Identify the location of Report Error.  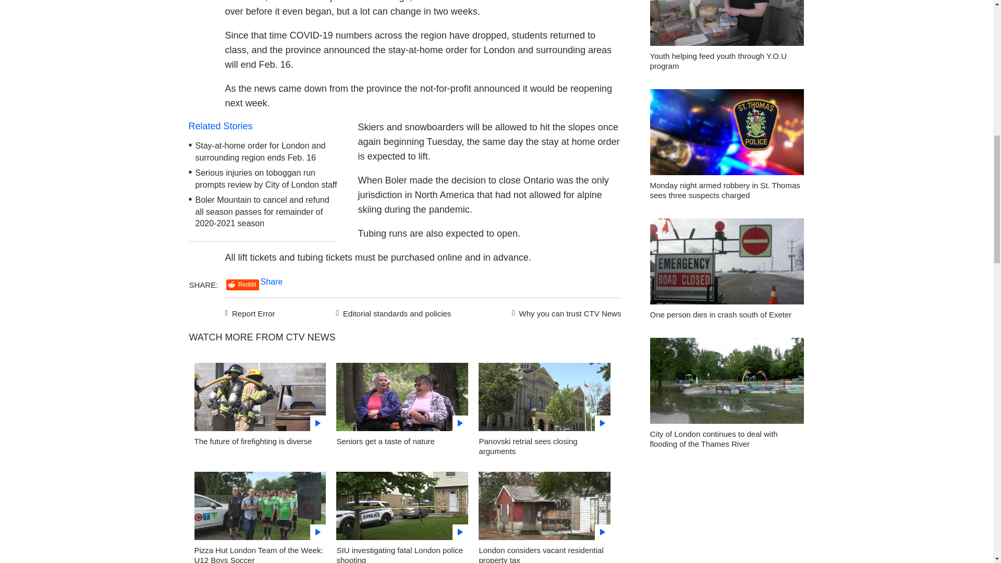
(250, 312).